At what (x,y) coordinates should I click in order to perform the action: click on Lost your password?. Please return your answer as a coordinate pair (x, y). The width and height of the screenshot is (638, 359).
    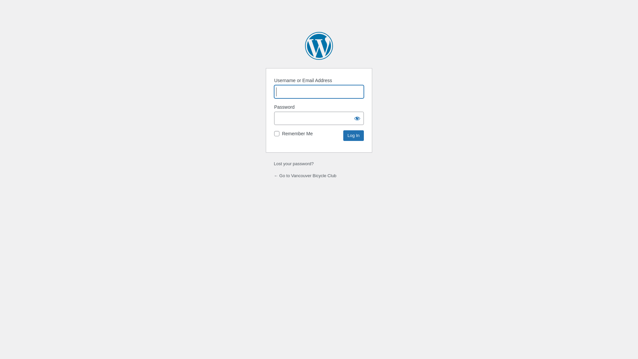
    Looking at the image, I should click on (294, 164).